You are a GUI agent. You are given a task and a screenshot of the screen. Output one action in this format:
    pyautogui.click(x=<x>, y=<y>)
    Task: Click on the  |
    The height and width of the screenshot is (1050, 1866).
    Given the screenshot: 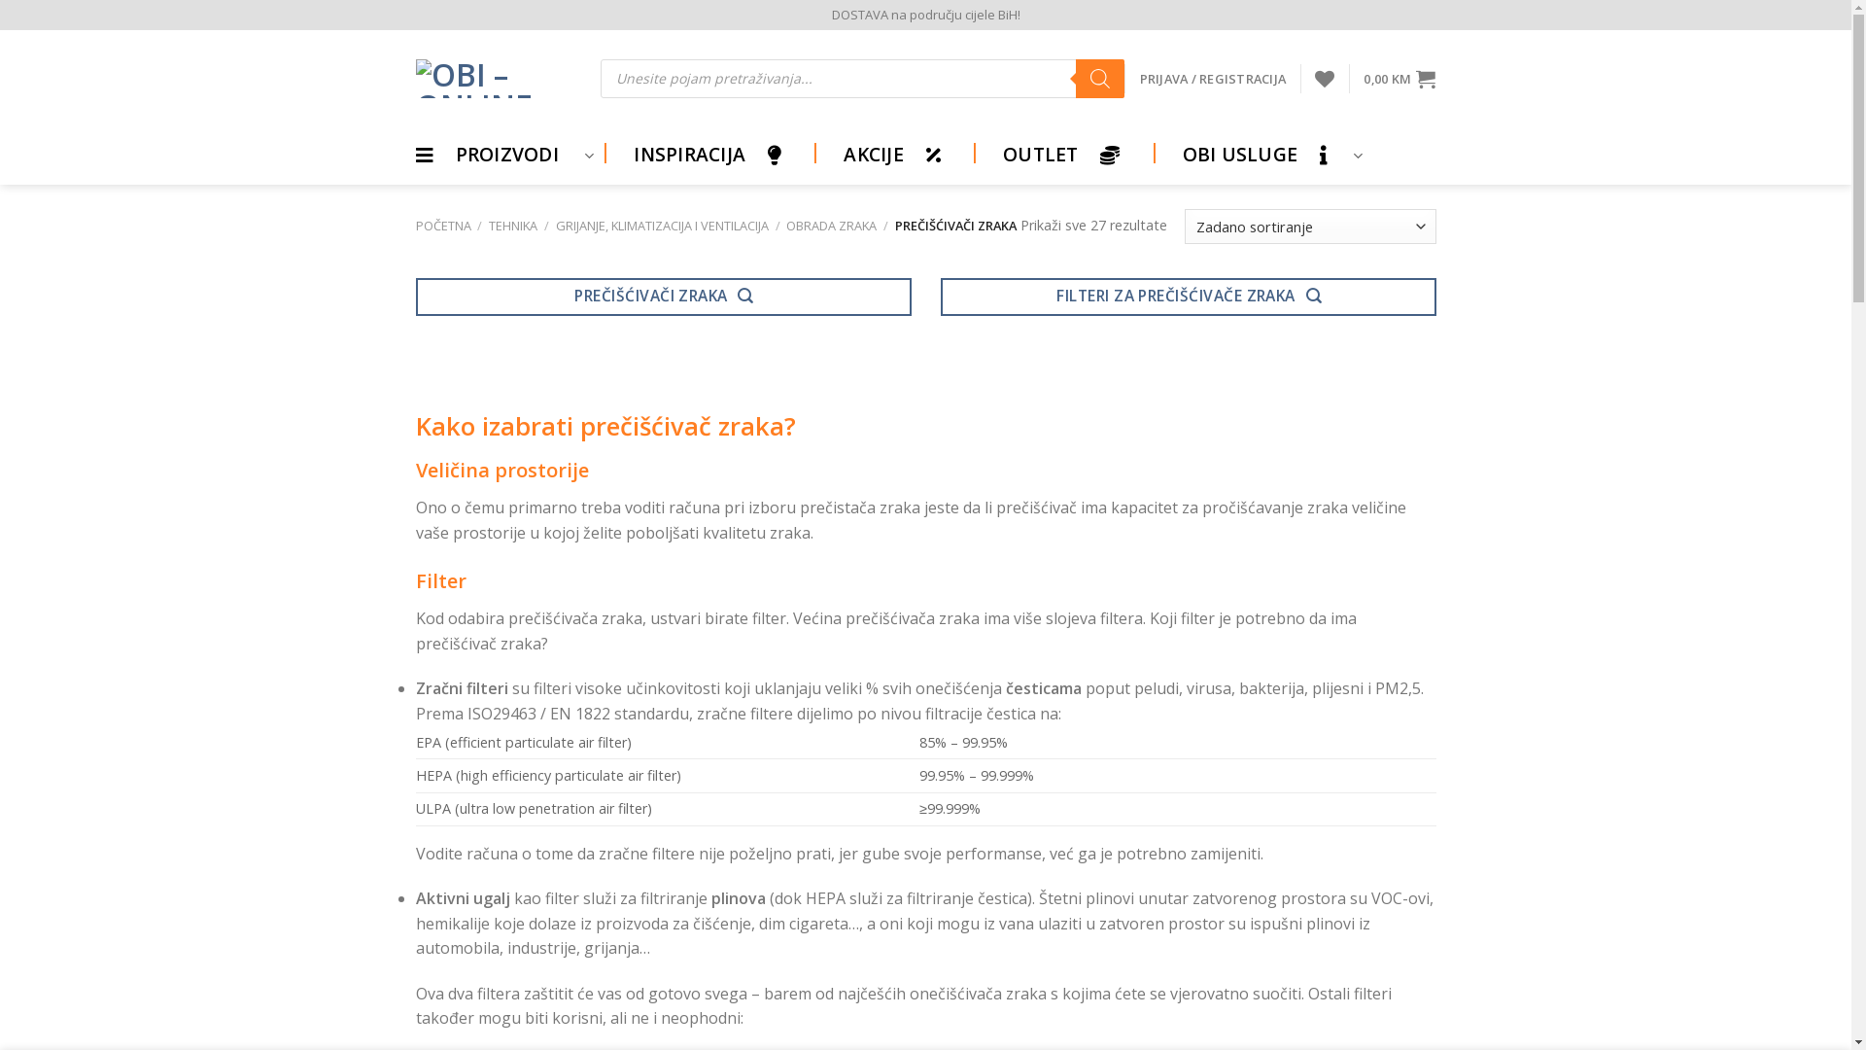 What is the action you would take?
    pyautogui.click(x=812, y=156)
    